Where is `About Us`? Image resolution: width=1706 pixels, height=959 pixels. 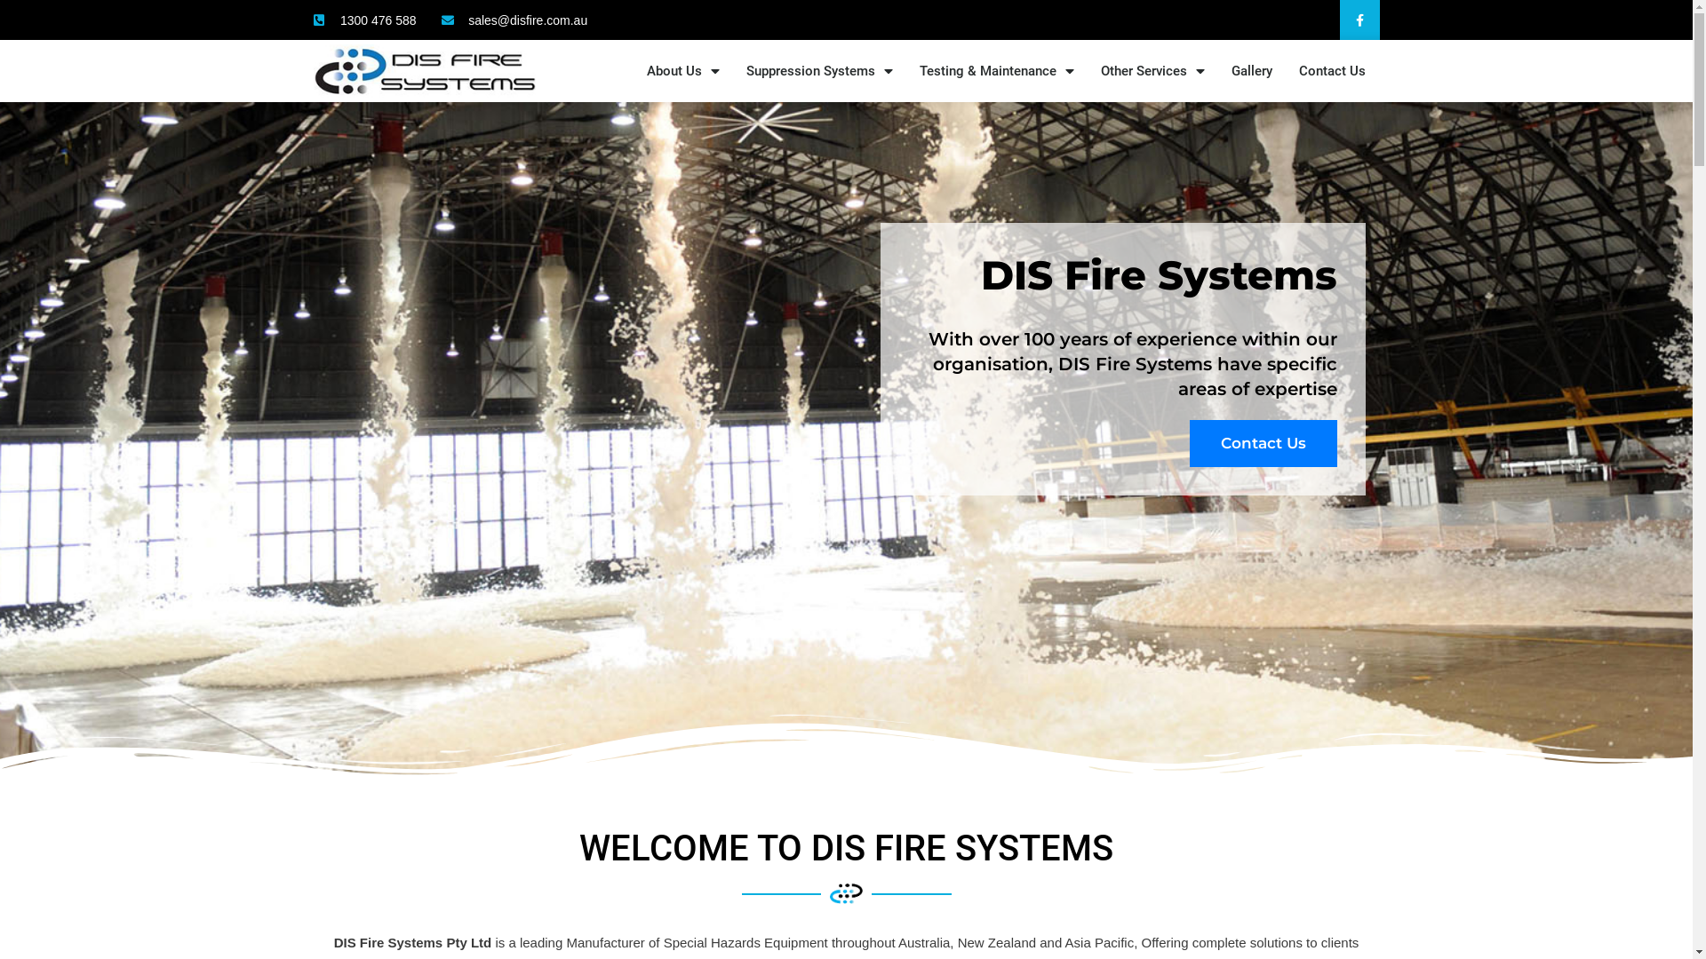 About Us is located at coordinates (683, 71).